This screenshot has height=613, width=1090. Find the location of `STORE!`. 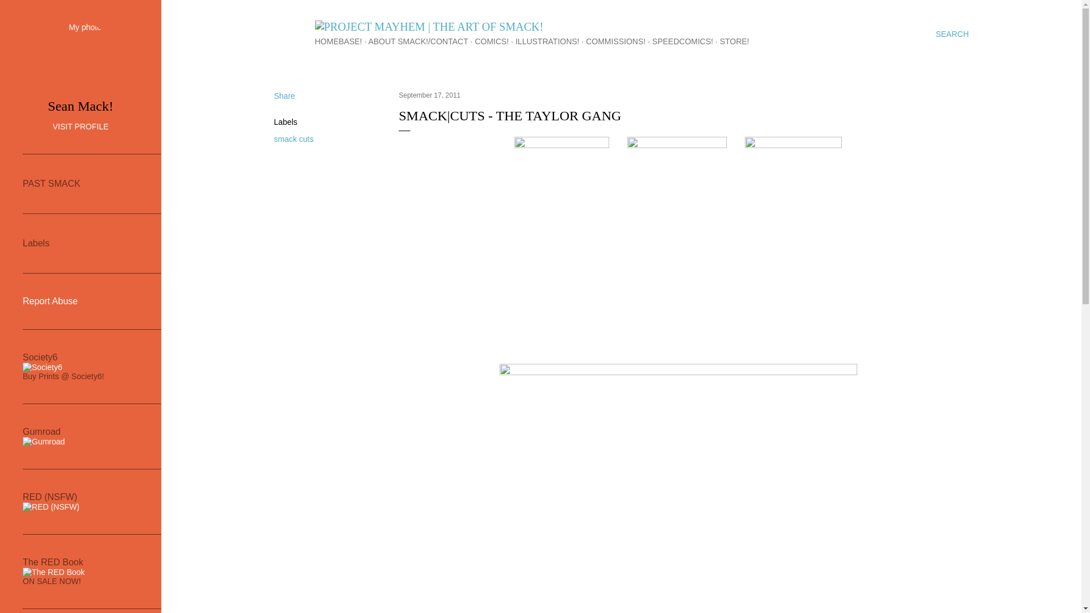

STORE! is located at coordinates (735, 41).